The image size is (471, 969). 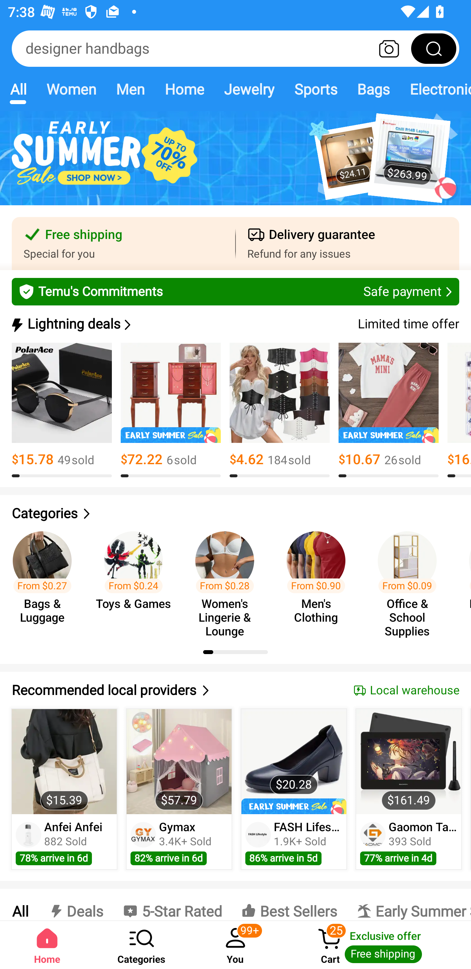 What do you see at coordinates (389, 410) in the screenshot?
I see `$10.67 26￼sold 8.0` at bounding box center [389, 410].